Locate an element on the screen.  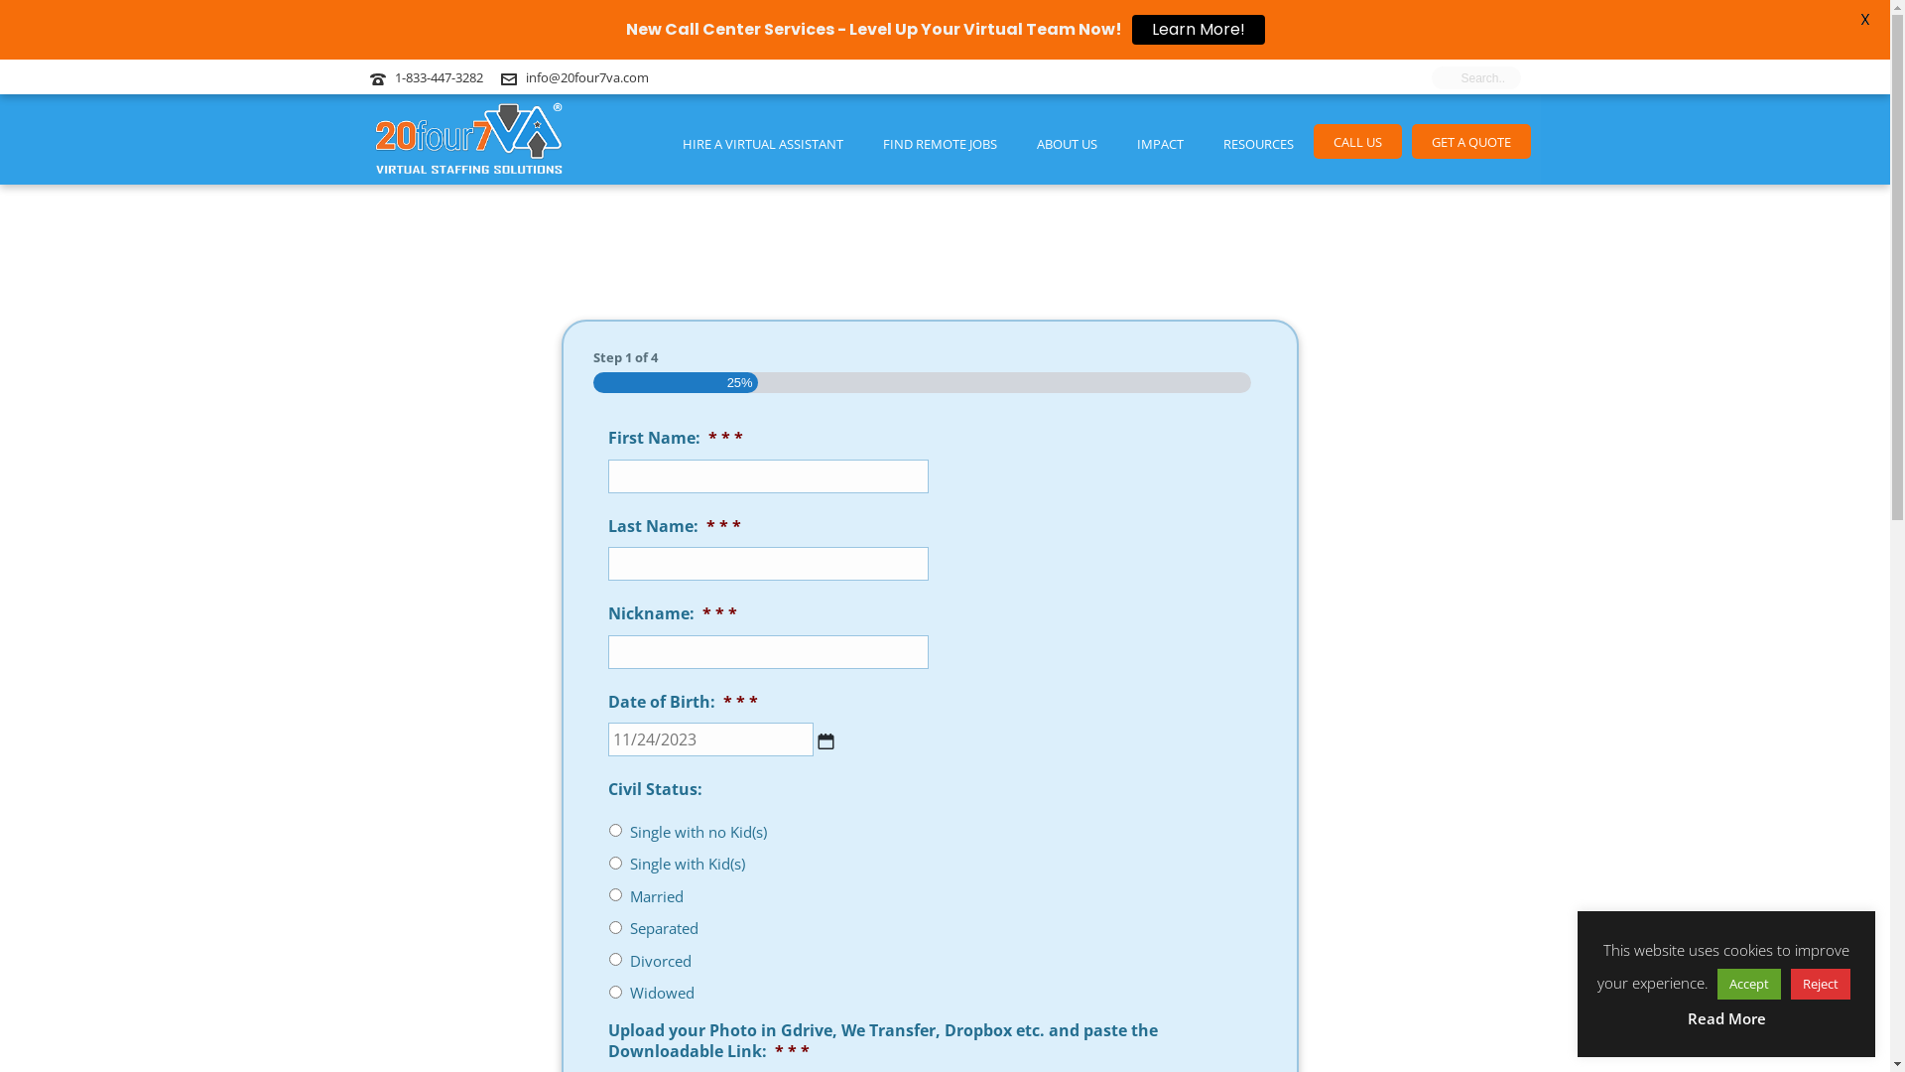
info@20four7va.com is located at coordinates (587, 77).